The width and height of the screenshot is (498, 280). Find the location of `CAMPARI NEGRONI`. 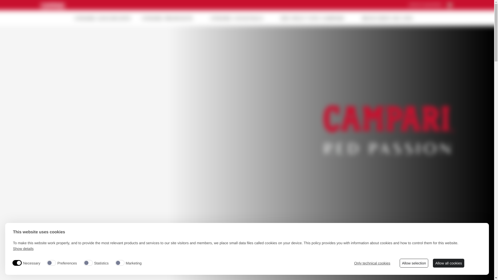

CAMPARI NEGRONI is located at coordinates (225, 19).